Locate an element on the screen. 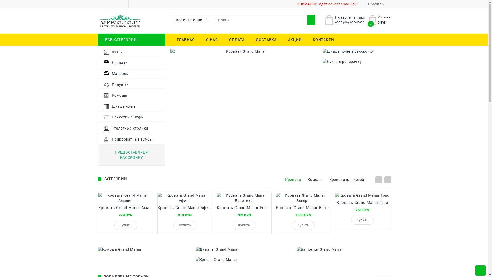  Scroll to Top is located at coordinates (480, 271).